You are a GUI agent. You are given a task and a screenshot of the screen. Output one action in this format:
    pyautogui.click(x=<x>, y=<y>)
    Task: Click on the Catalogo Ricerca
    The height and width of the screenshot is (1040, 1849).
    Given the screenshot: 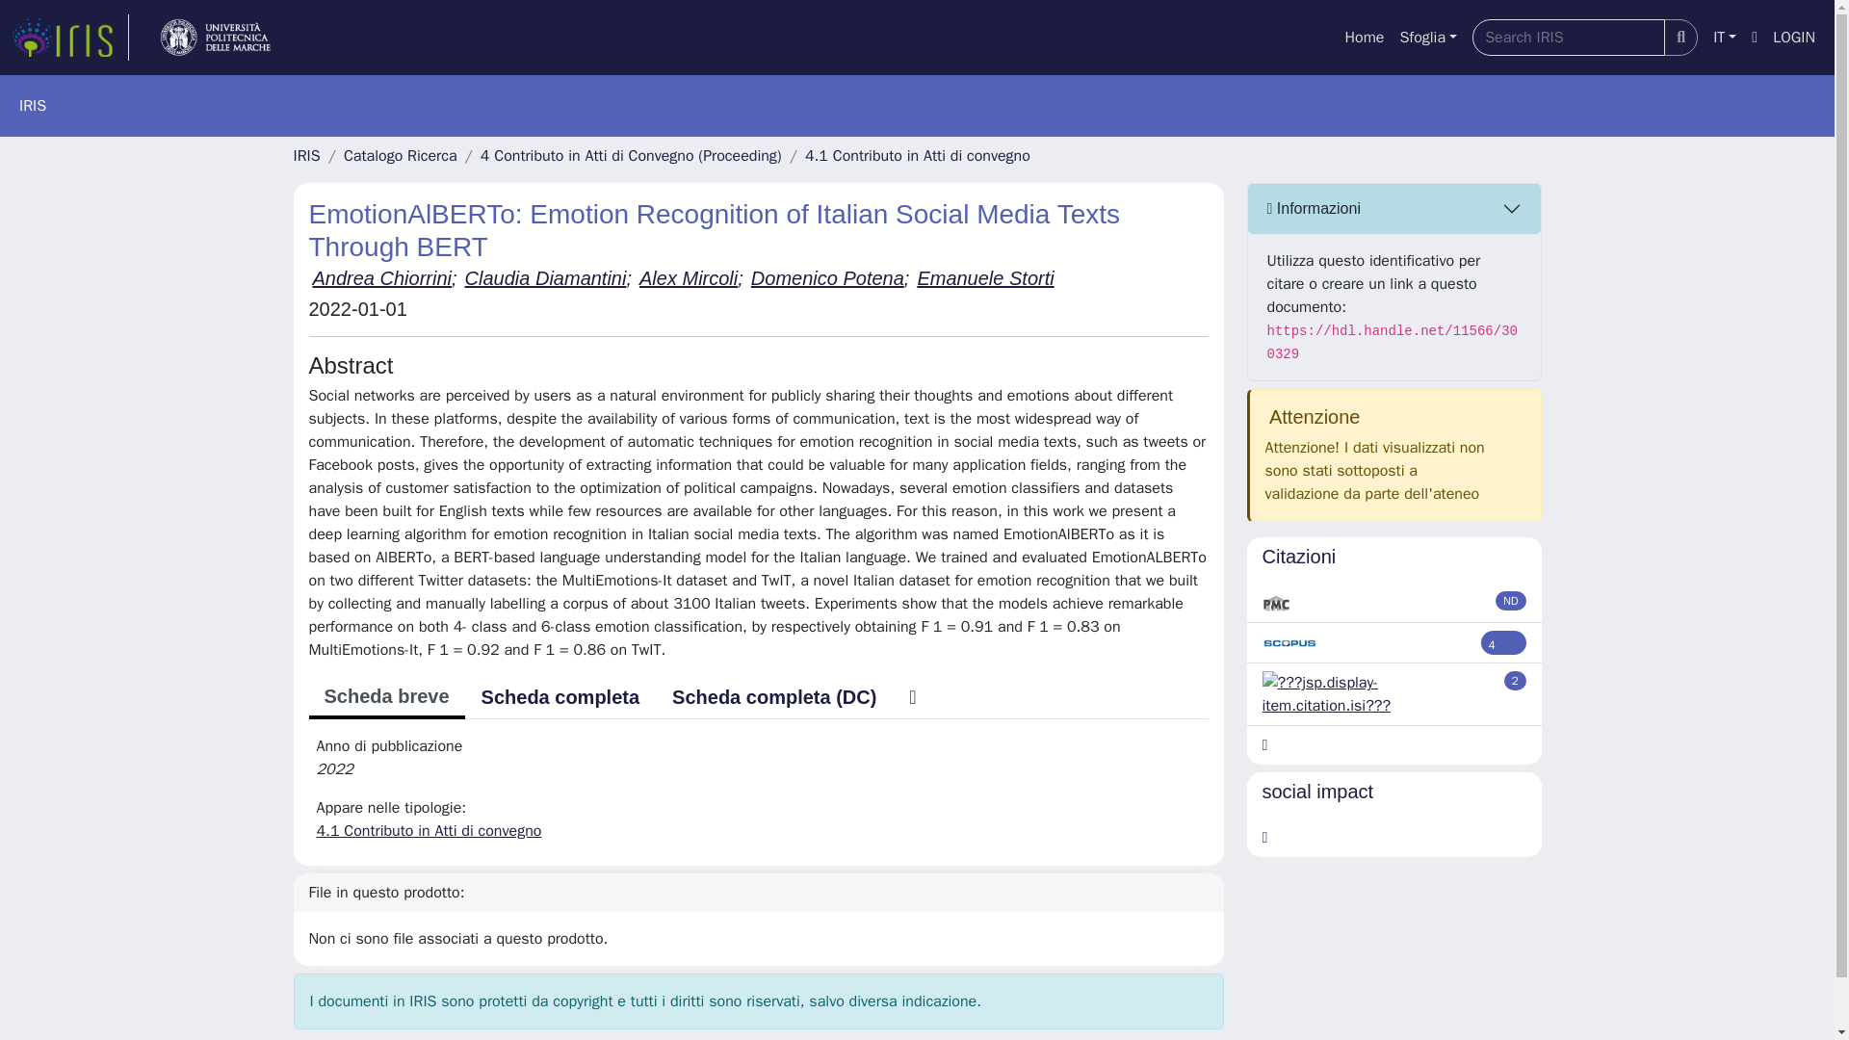 What is the action you would take?
    pyautogui.click(x=401, y=156)
    